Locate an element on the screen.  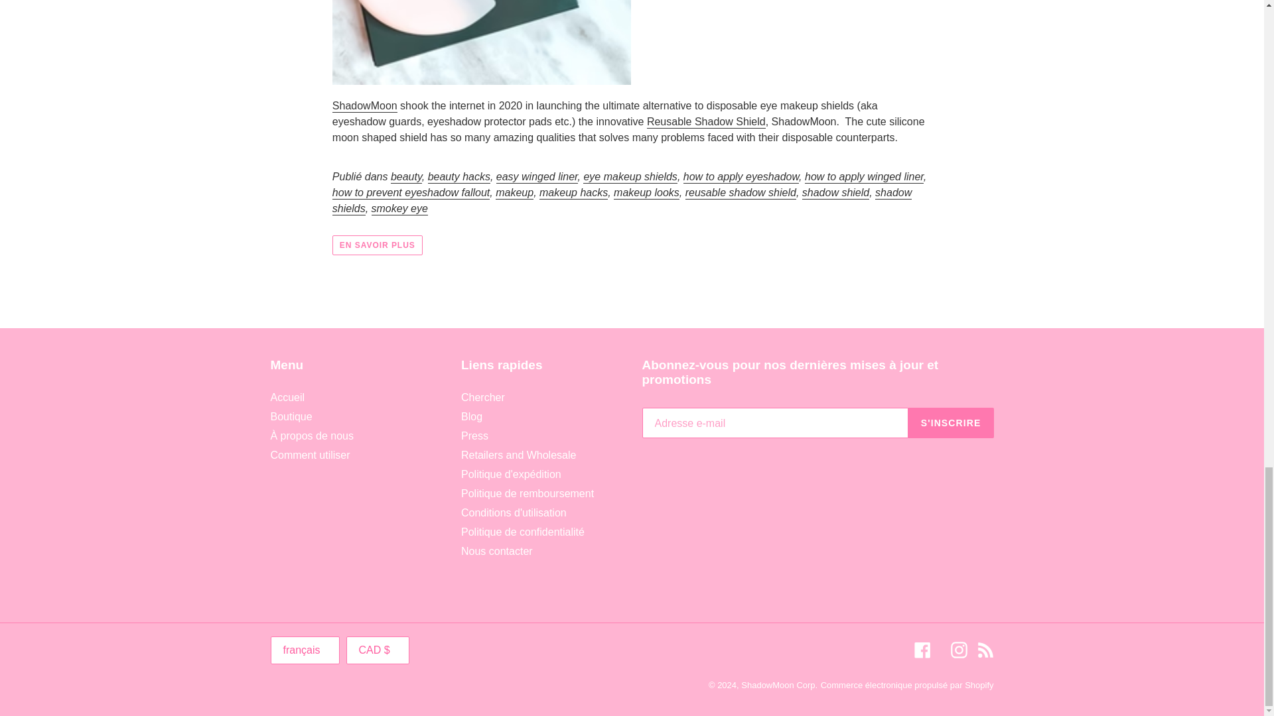
Reusable Shadow Shield is located at coordinates (706, 122).